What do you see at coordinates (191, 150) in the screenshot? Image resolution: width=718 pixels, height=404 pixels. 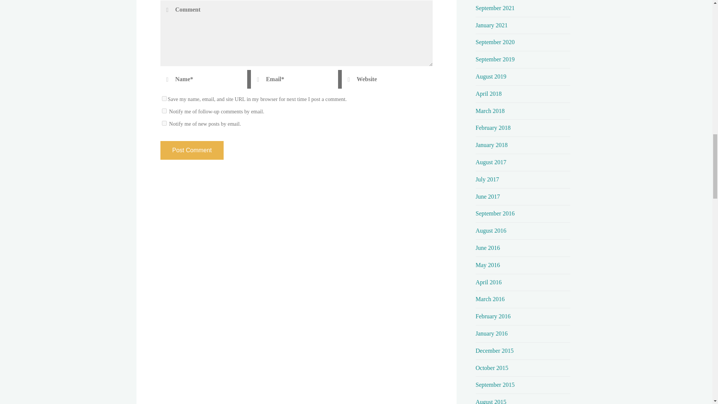 I see `Post Comment` at bounding box center [191, 150].